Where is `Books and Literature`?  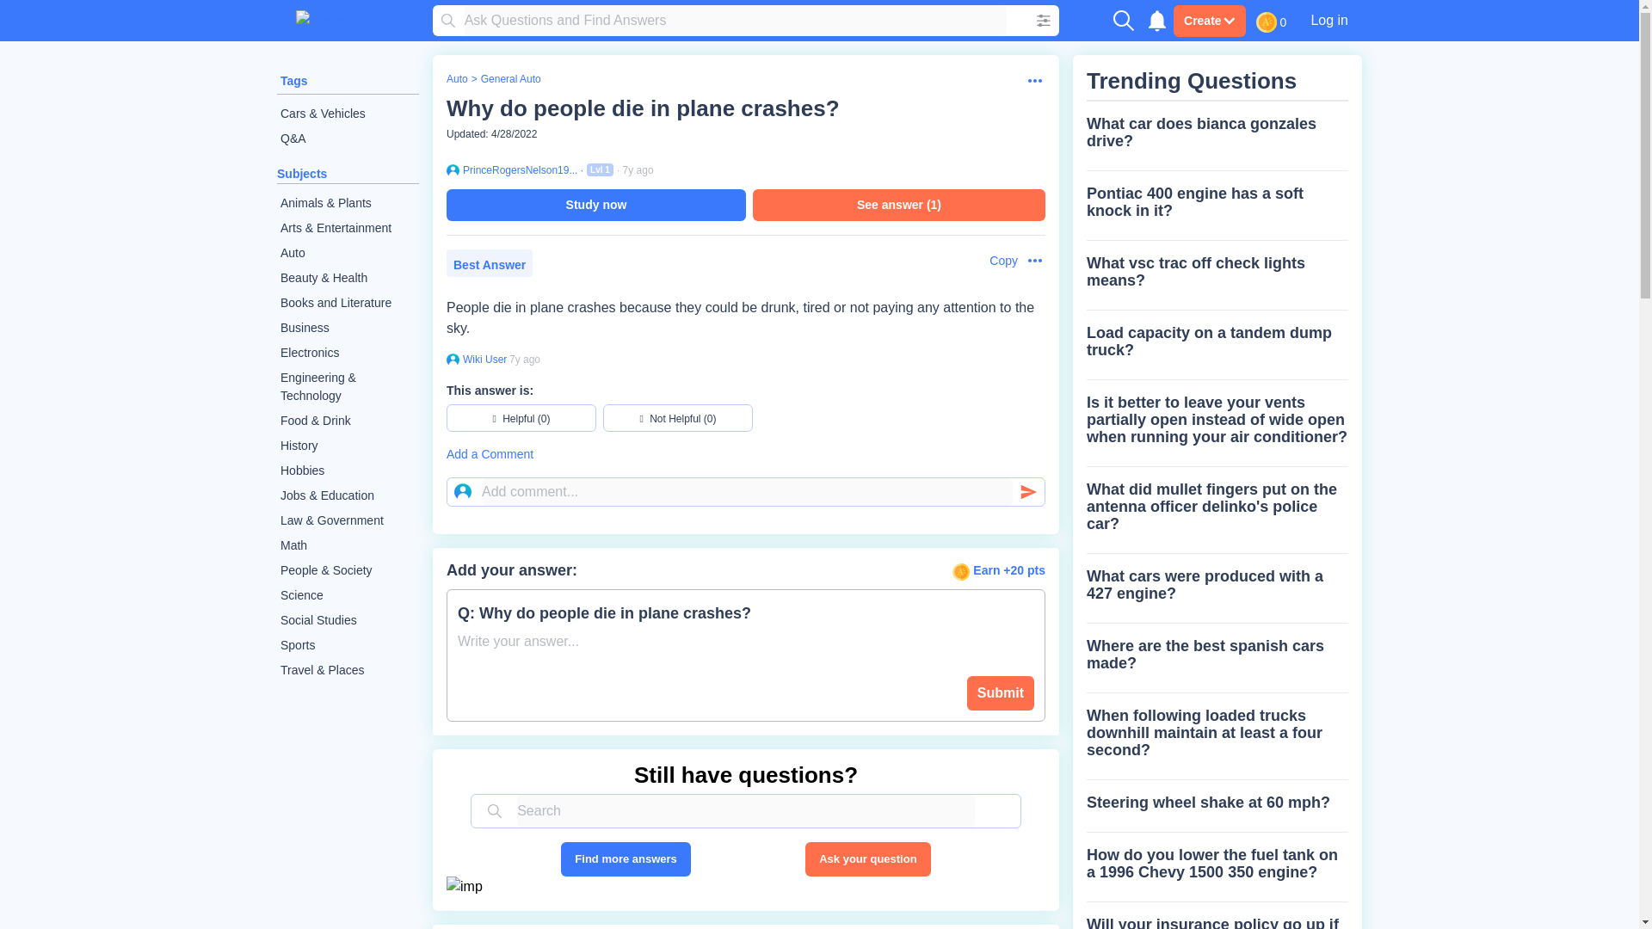
Books and Literature is located at coordinates (348, 303).